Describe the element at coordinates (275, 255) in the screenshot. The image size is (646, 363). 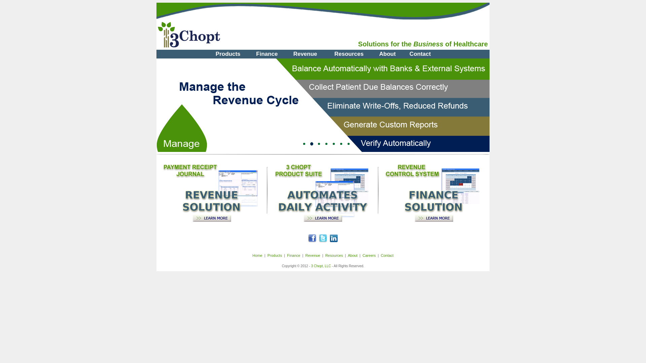
I see `Products` at that location.